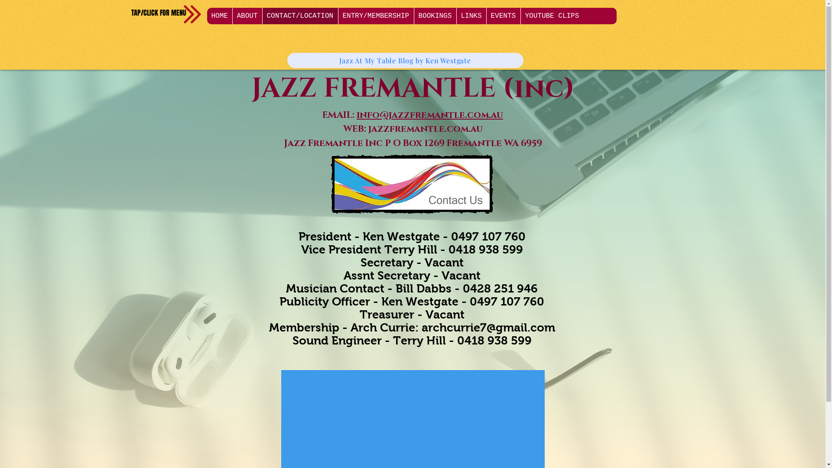 The height and width of the screenshot is (468, 832). What do you see at coordinates (412, 184) in the screenshot?
I see `Contact us.jpg` at bounding box center [412, 184].